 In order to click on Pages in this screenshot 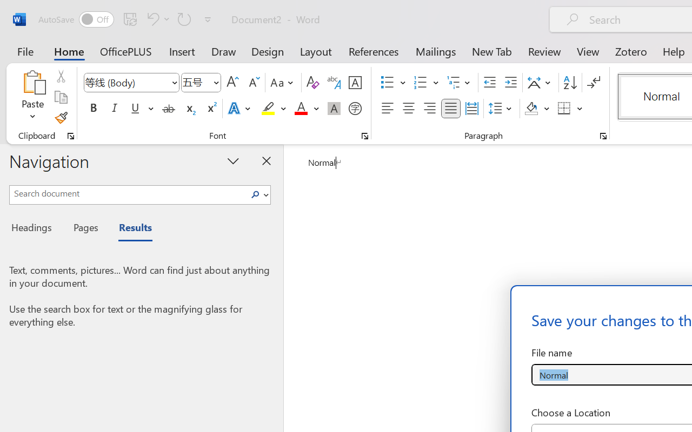, I will do `click(84, 229)`.